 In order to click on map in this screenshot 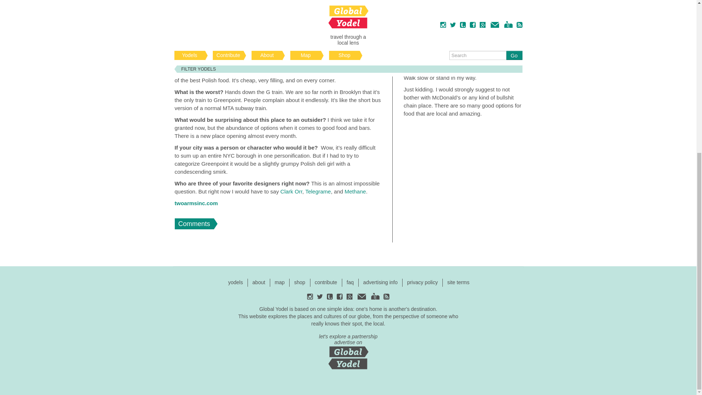, I will do `click(279, 282)`.